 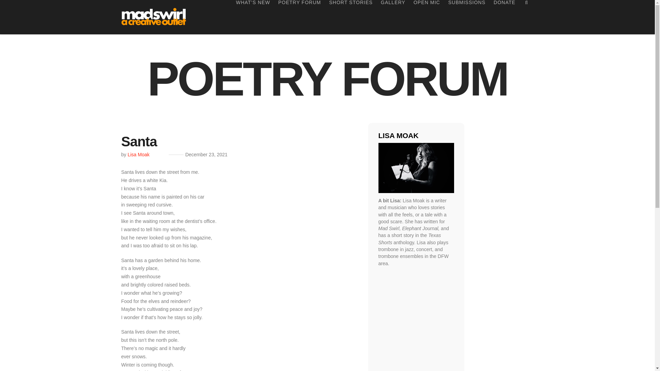 I want to click on POETRY FORUM, so click(x=300, y=17).